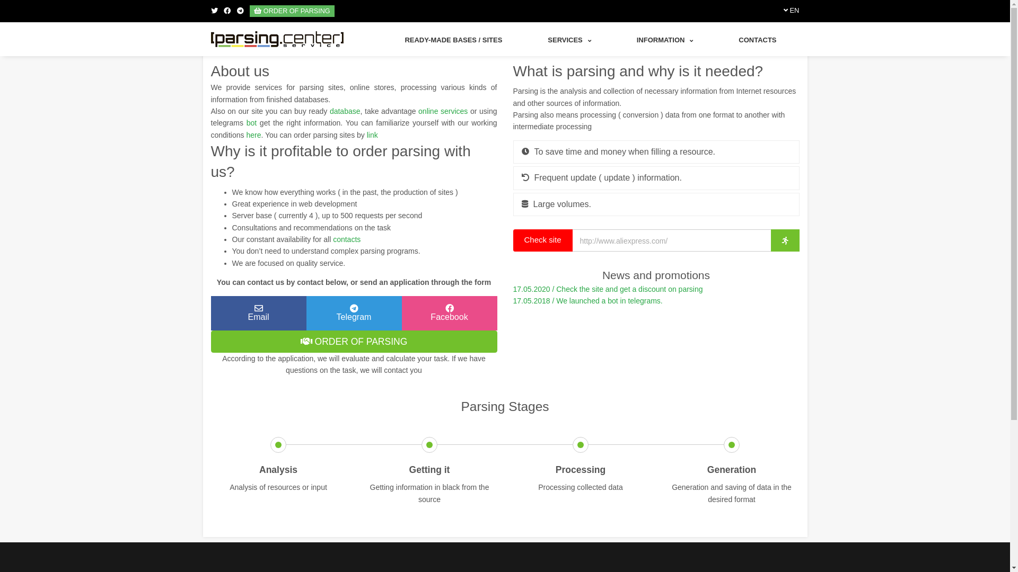 The height and width of the screenshot is (572, 1018). What do you see at coordinates (354, 341) in the screenshot?
I see `ORDER OF PARSING` at bounding box center [354, 341].